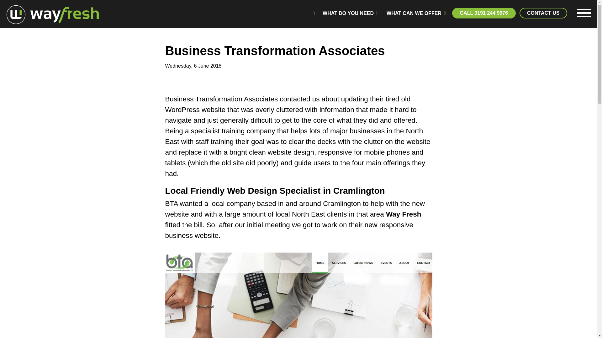 This screenshot has height=338, width=602. I want to click on WHAT CAN WE OFFER, so click(416, 14).